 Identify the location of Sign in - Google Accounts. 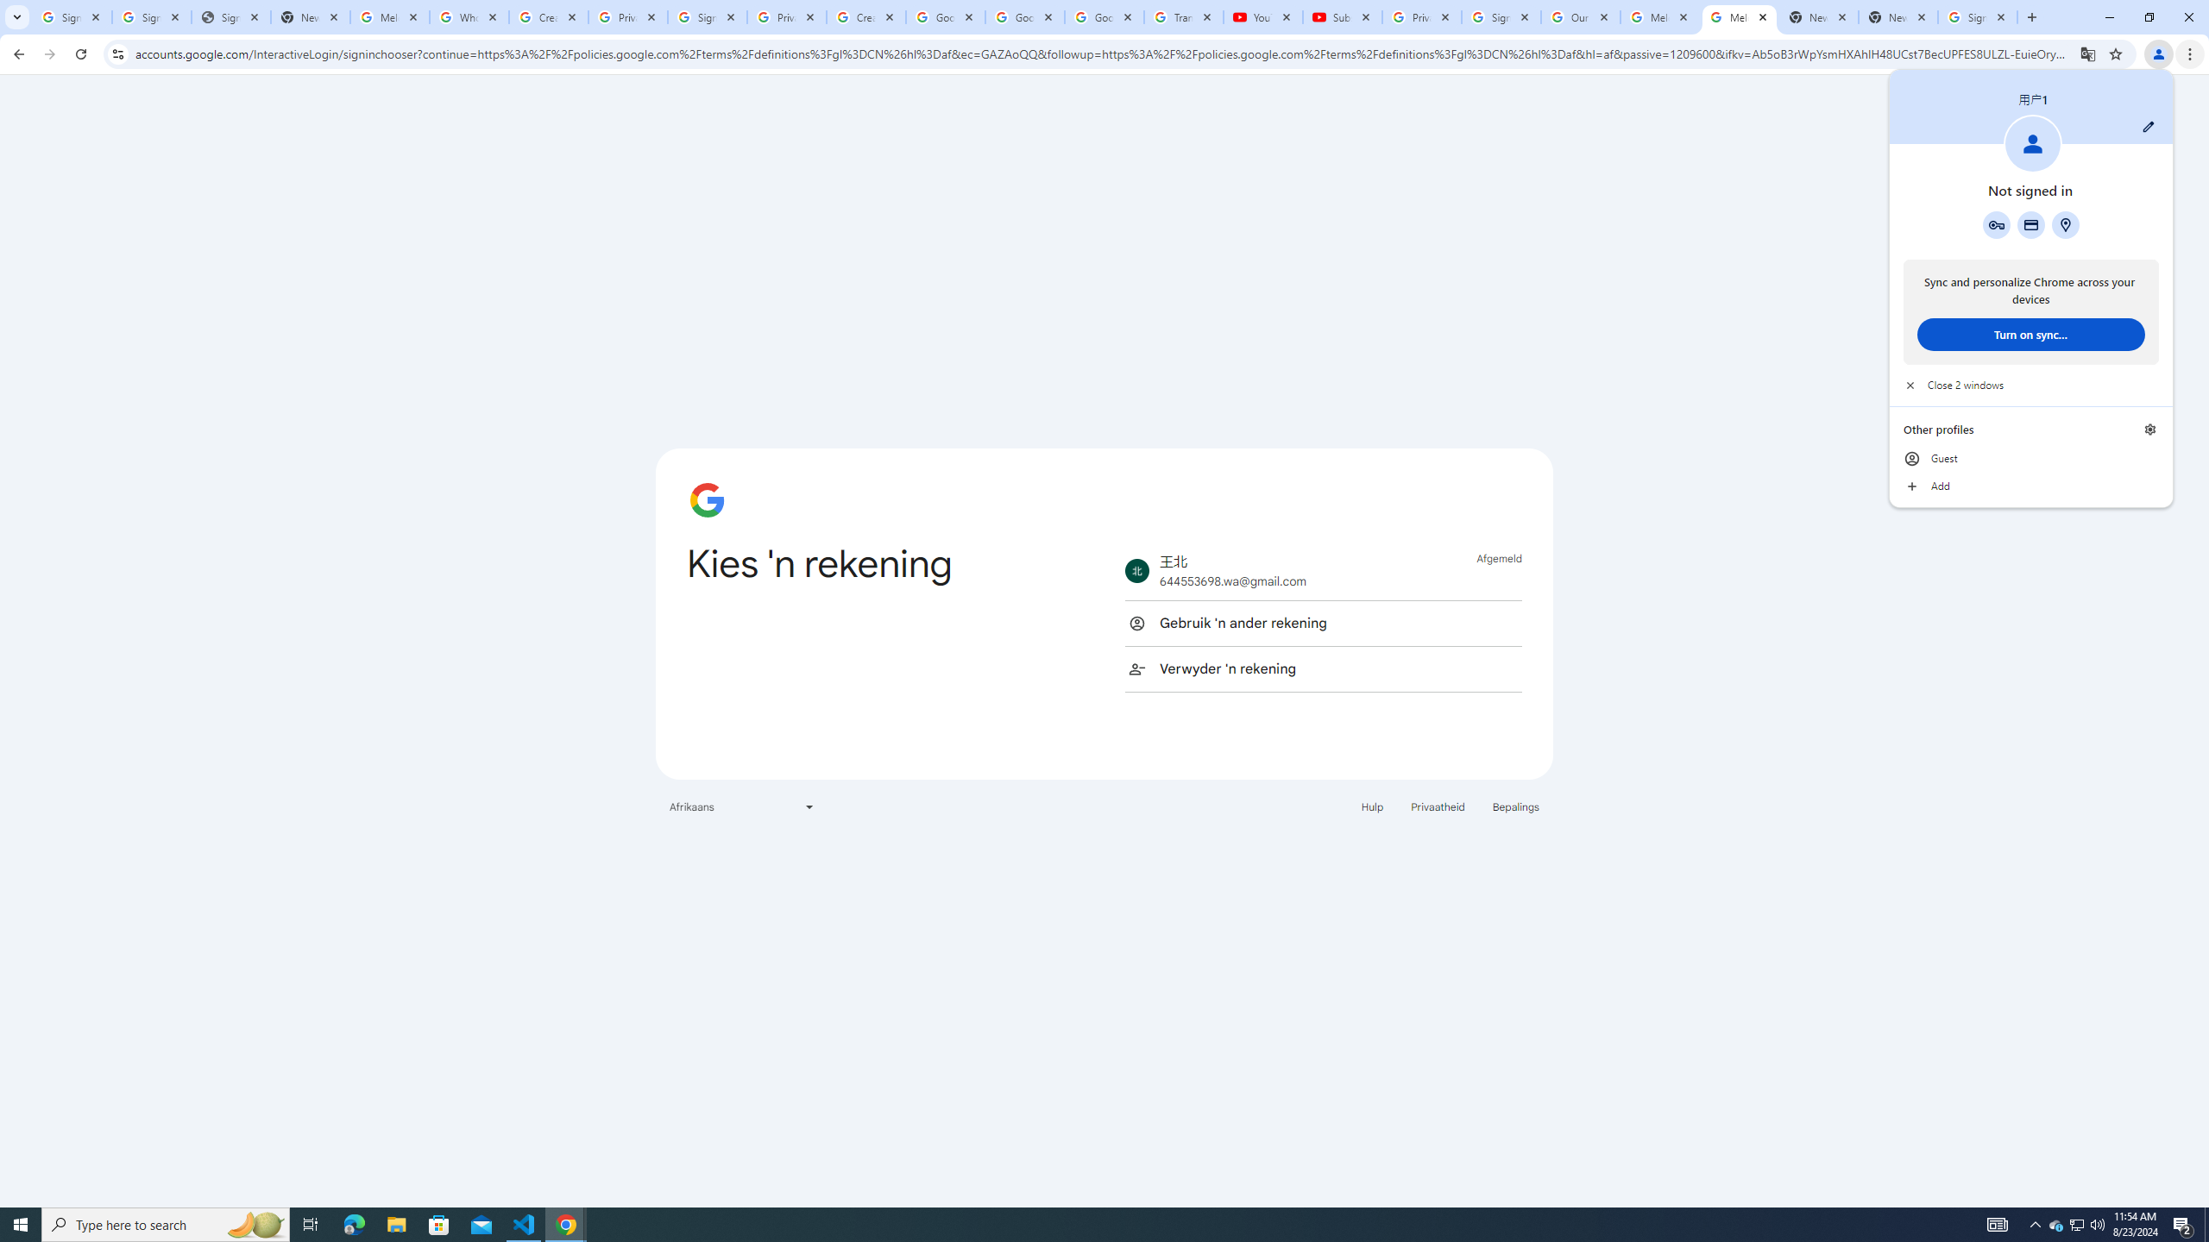
(1501, 17).